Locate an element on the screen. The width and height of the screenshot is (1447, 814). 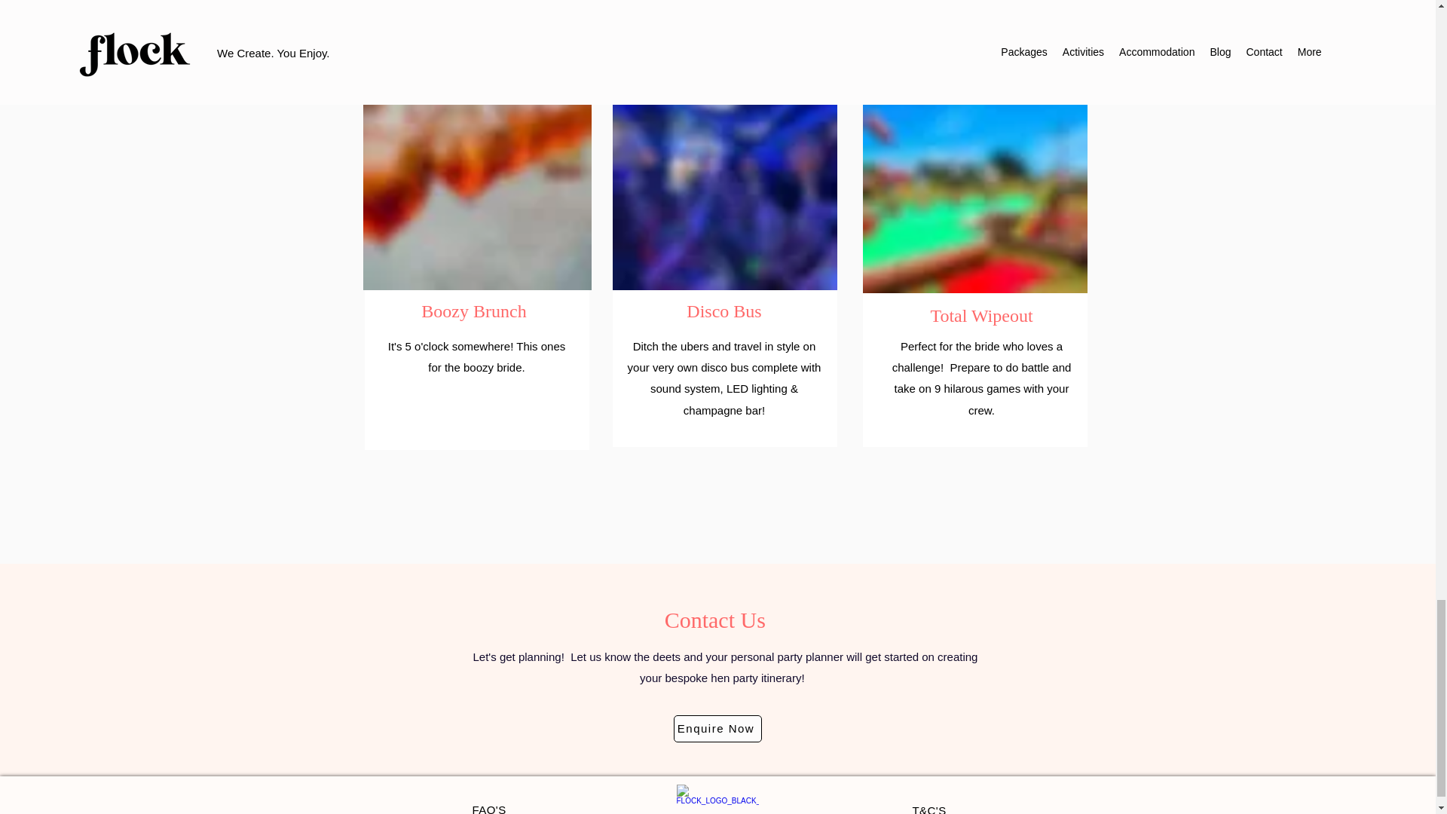
CULTURE ARCH.jpg is located at coordinates (723, 170).